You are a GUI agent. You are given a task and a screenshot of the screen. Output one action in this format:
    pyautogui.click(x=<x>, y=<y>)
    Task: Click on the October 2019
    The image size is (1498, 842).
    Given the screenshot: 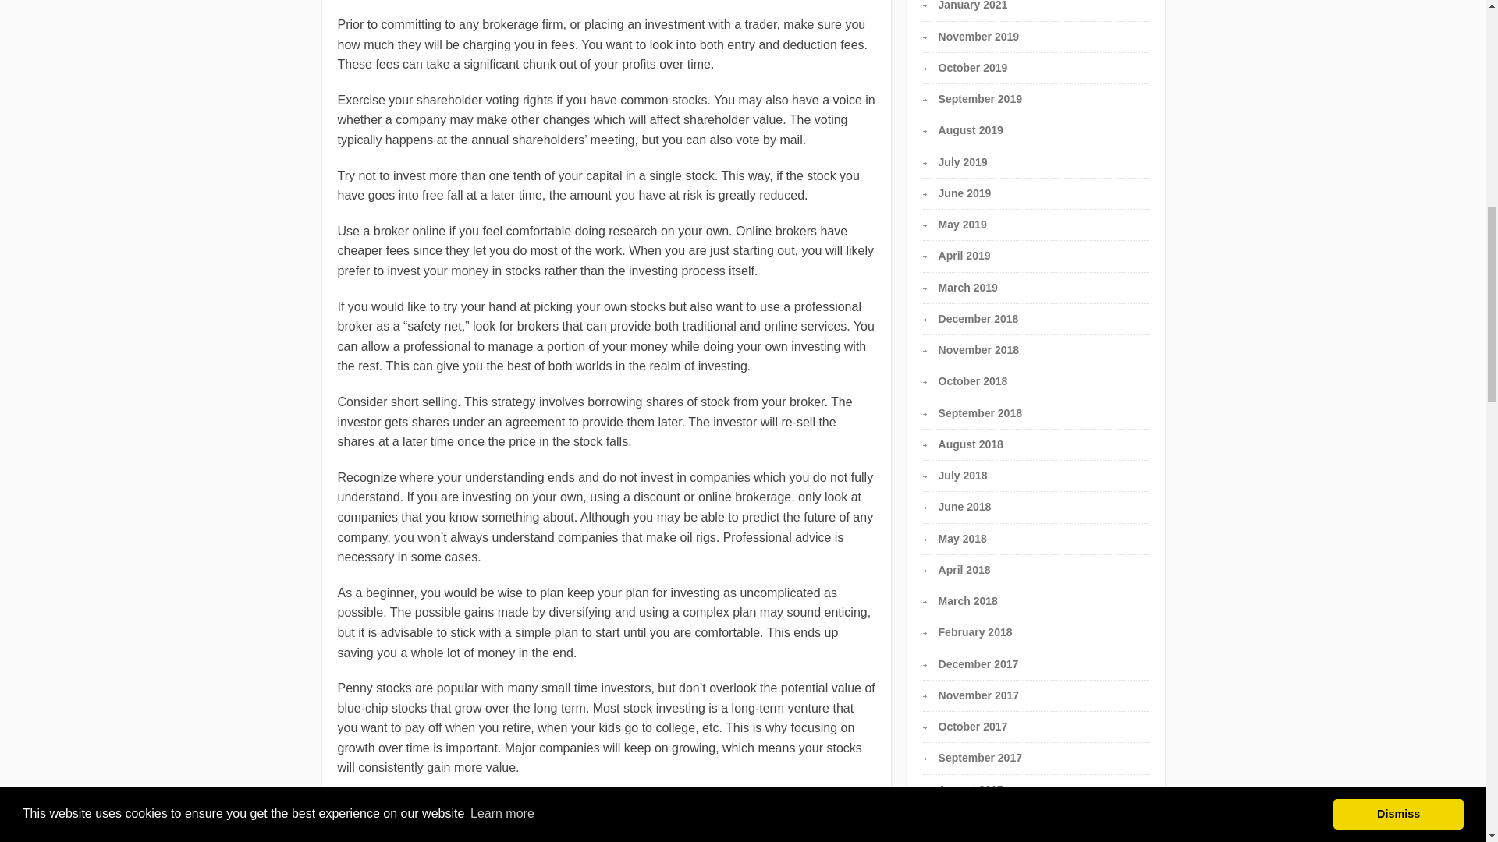 What is the action you would take?
    pyautogui.click(x=974, y=67)
    